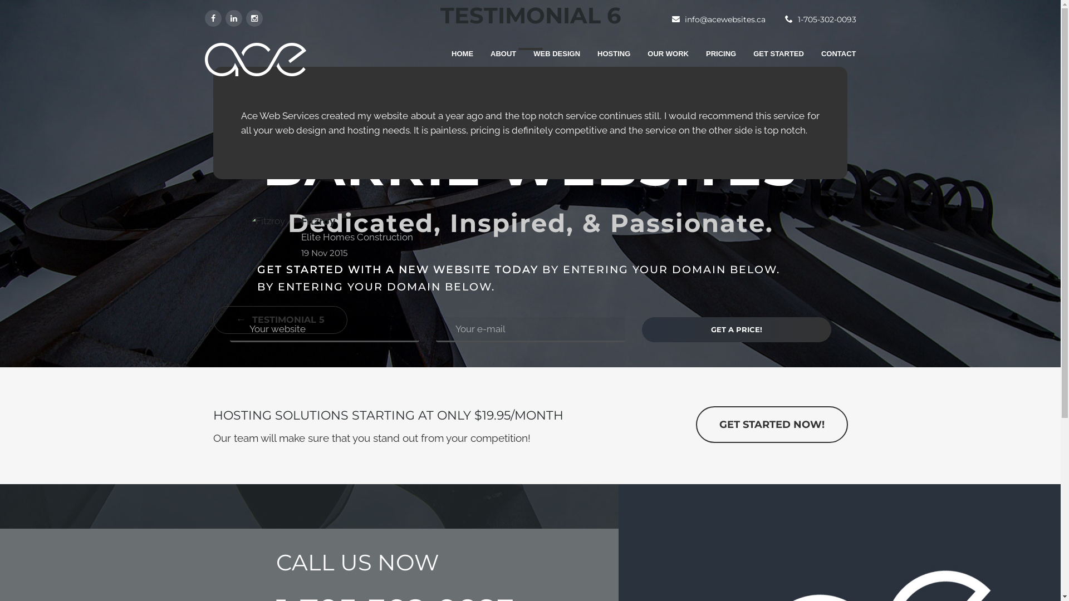 Image resolution: width=1069 pixels, height=601 pixels. I want to click on PRICING, so click(713, 60).